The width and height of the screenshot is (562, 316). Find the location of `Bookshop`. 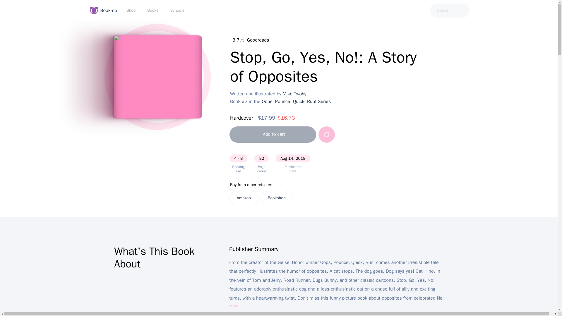

Bookshop is located at coordinates (277, 198).